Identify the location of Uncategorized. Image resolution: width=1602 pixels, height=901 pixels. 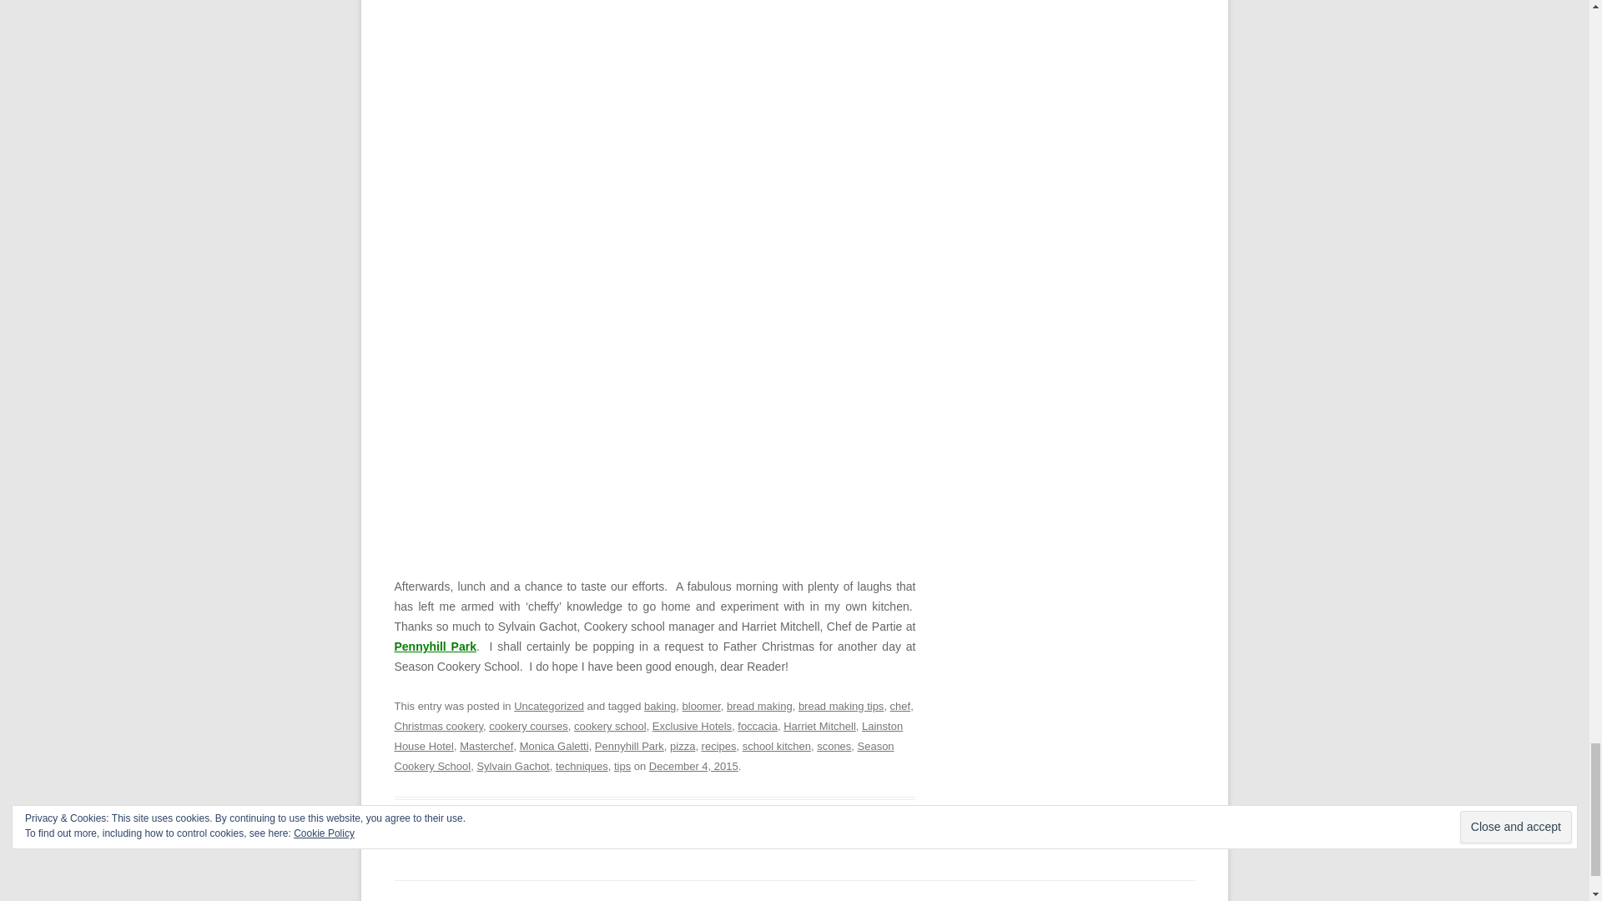
(549, 706).